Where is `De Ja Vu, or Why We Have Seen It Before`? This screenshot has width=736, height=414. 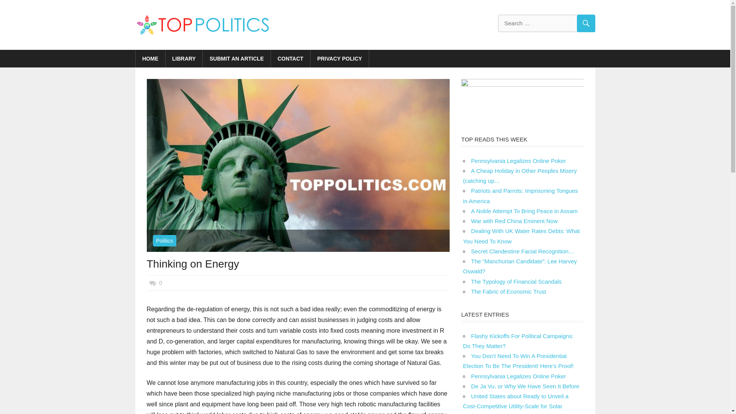 De Ja Vu, or Why We Have Seen It Before is located at coordinates (525, 386).